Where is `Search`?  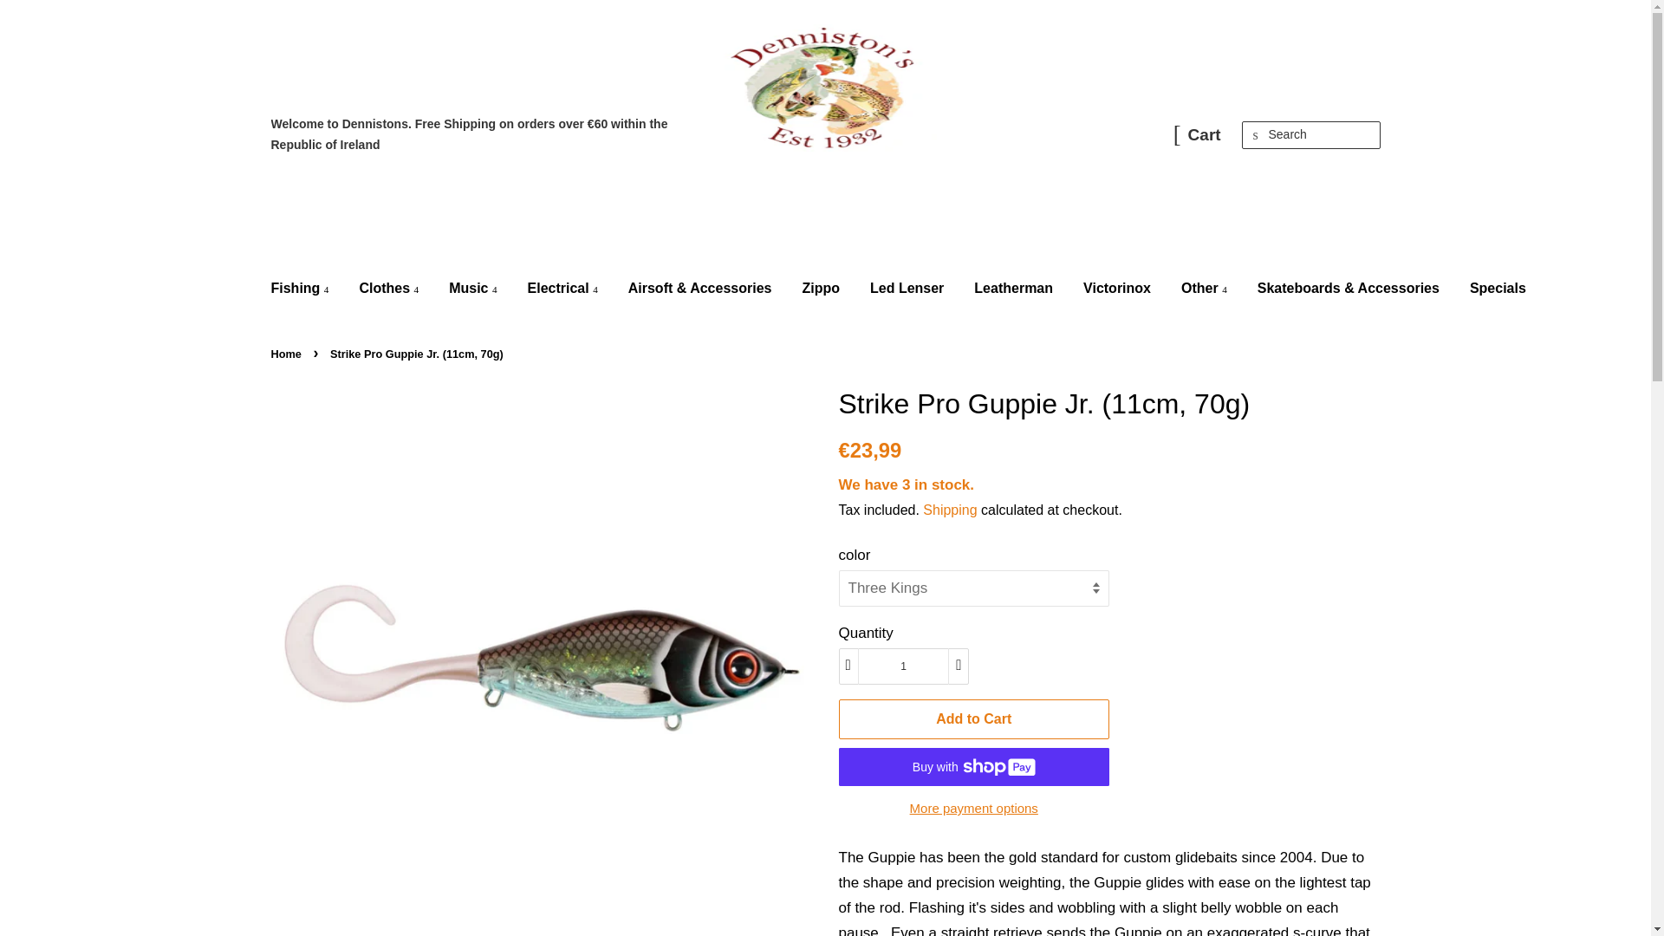
Search is located at coordinates (1255, 135).